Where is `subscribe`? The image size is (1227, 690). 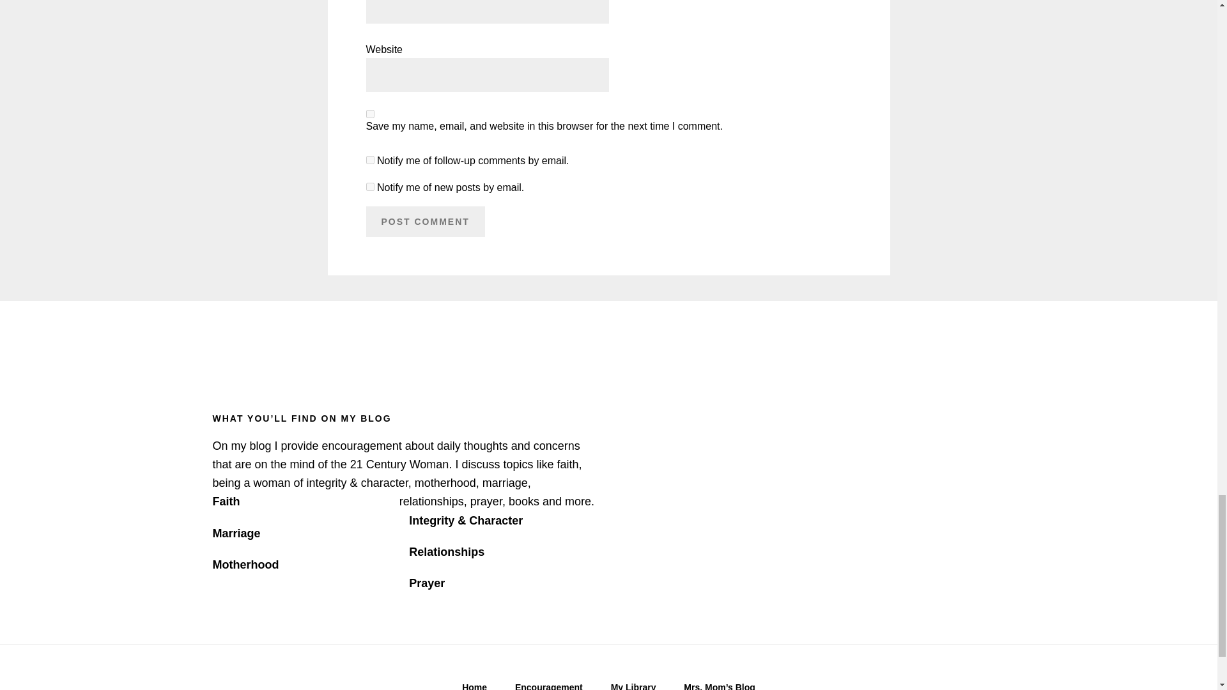
subscribe is located at coordinates (369, 187).